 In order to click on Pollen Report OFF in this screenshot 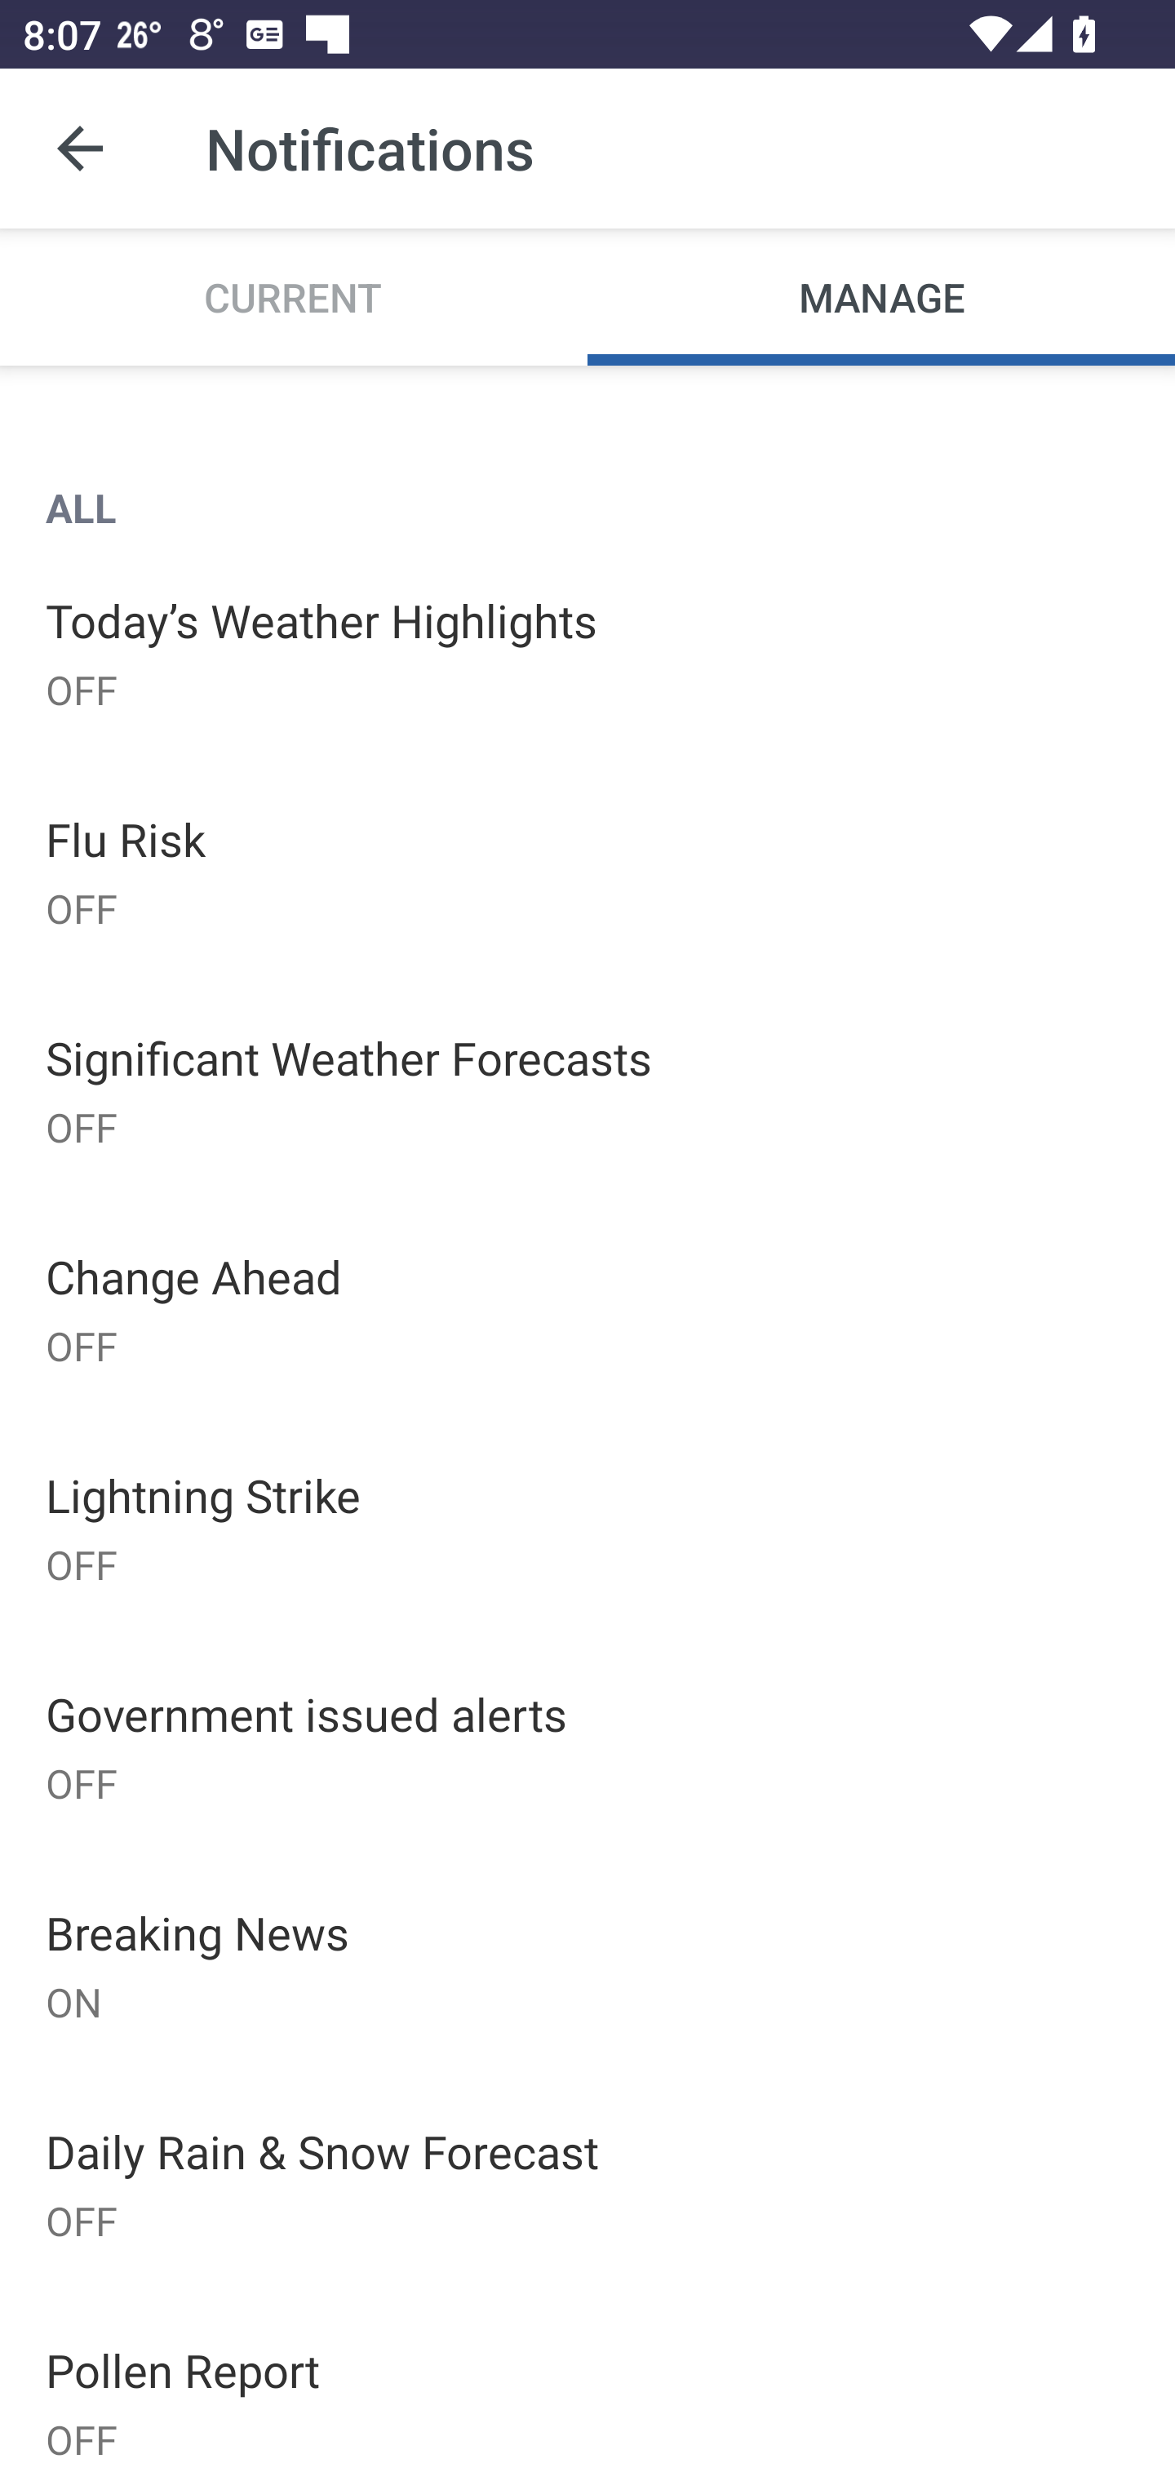, I will do `click(587, 2386)`.